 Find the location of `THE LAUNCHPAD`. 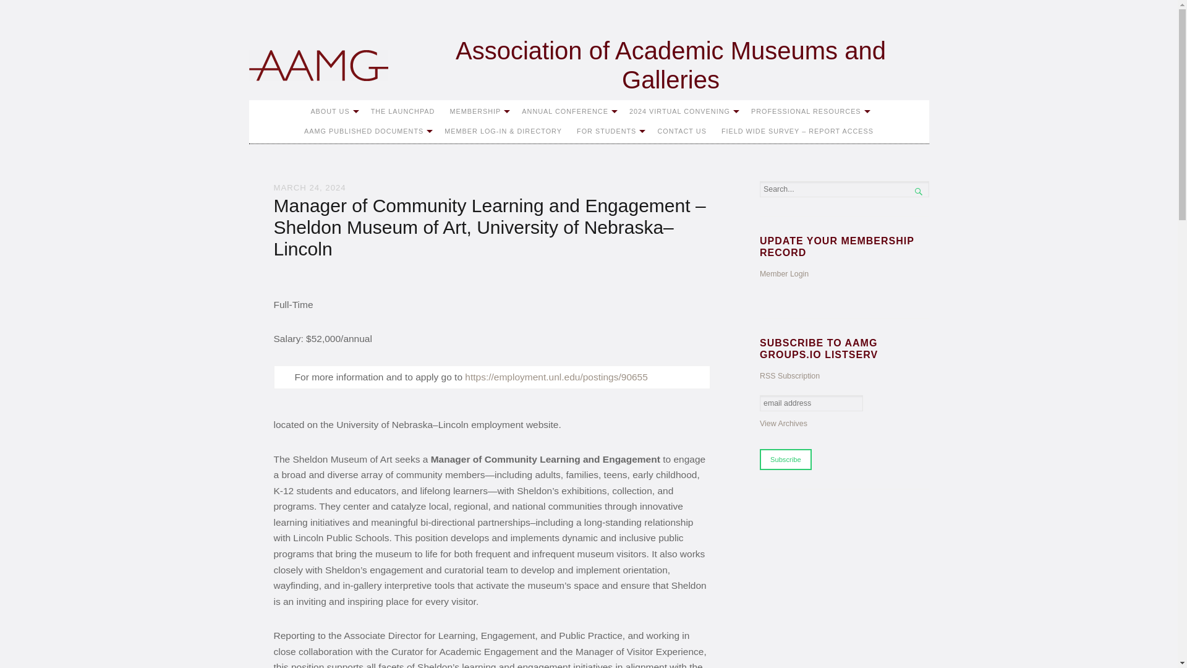

THE LAUNCHPAD is located at coordinates (403, 111).